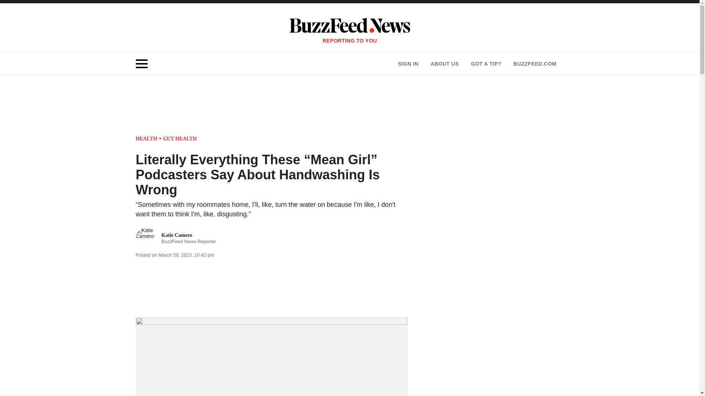  What do you see at coordinates (486, 64) in the screenshot?
I see `GOT A TIP?` at bounding box center [486, 64].